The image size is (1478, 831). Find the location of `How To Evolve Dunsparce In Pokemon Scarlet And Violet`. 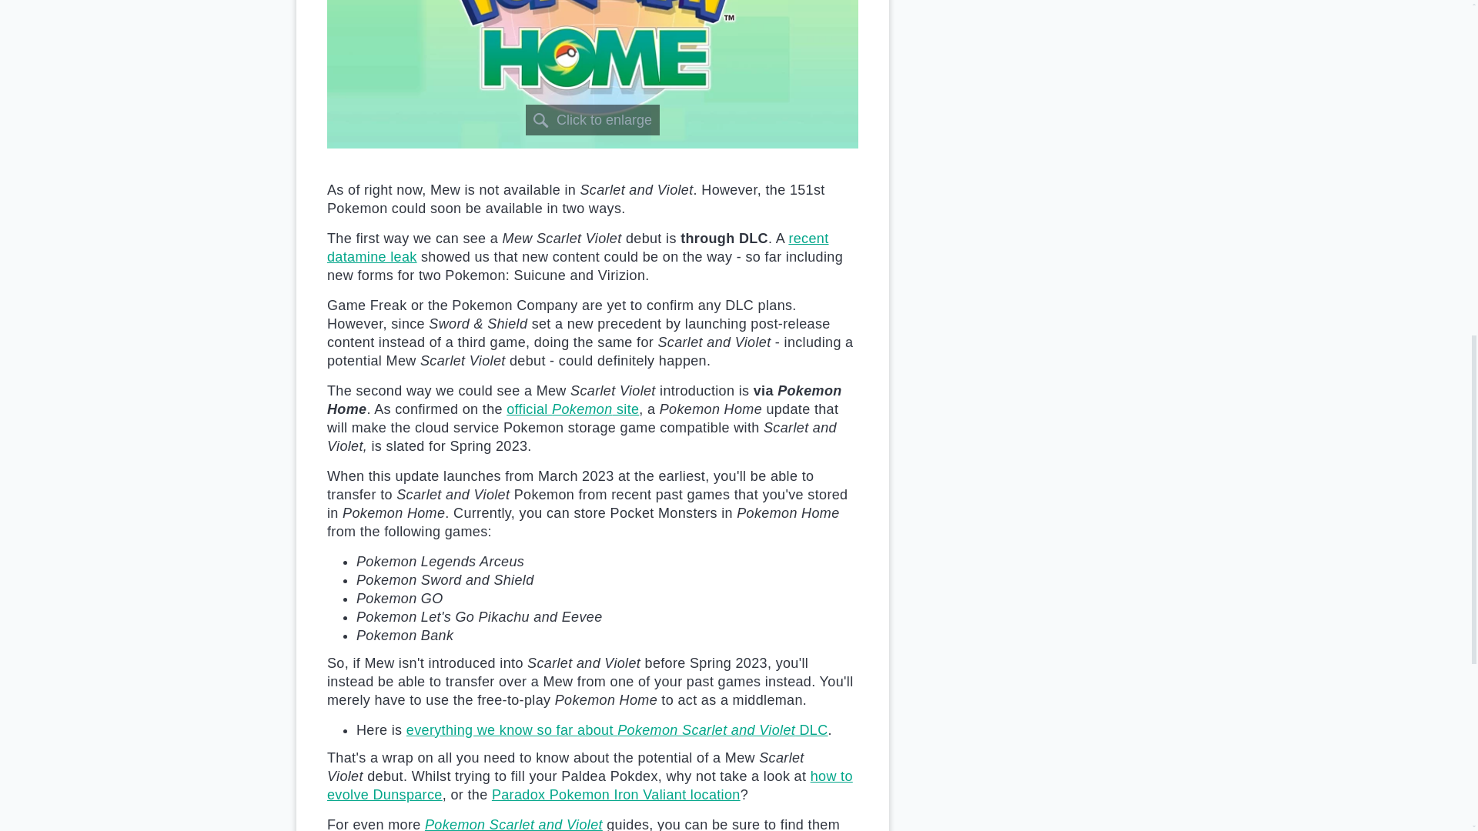

How To Evolve Dunsparce In Pokemon Scarlet And Violet is located at coordinates (590, 786).